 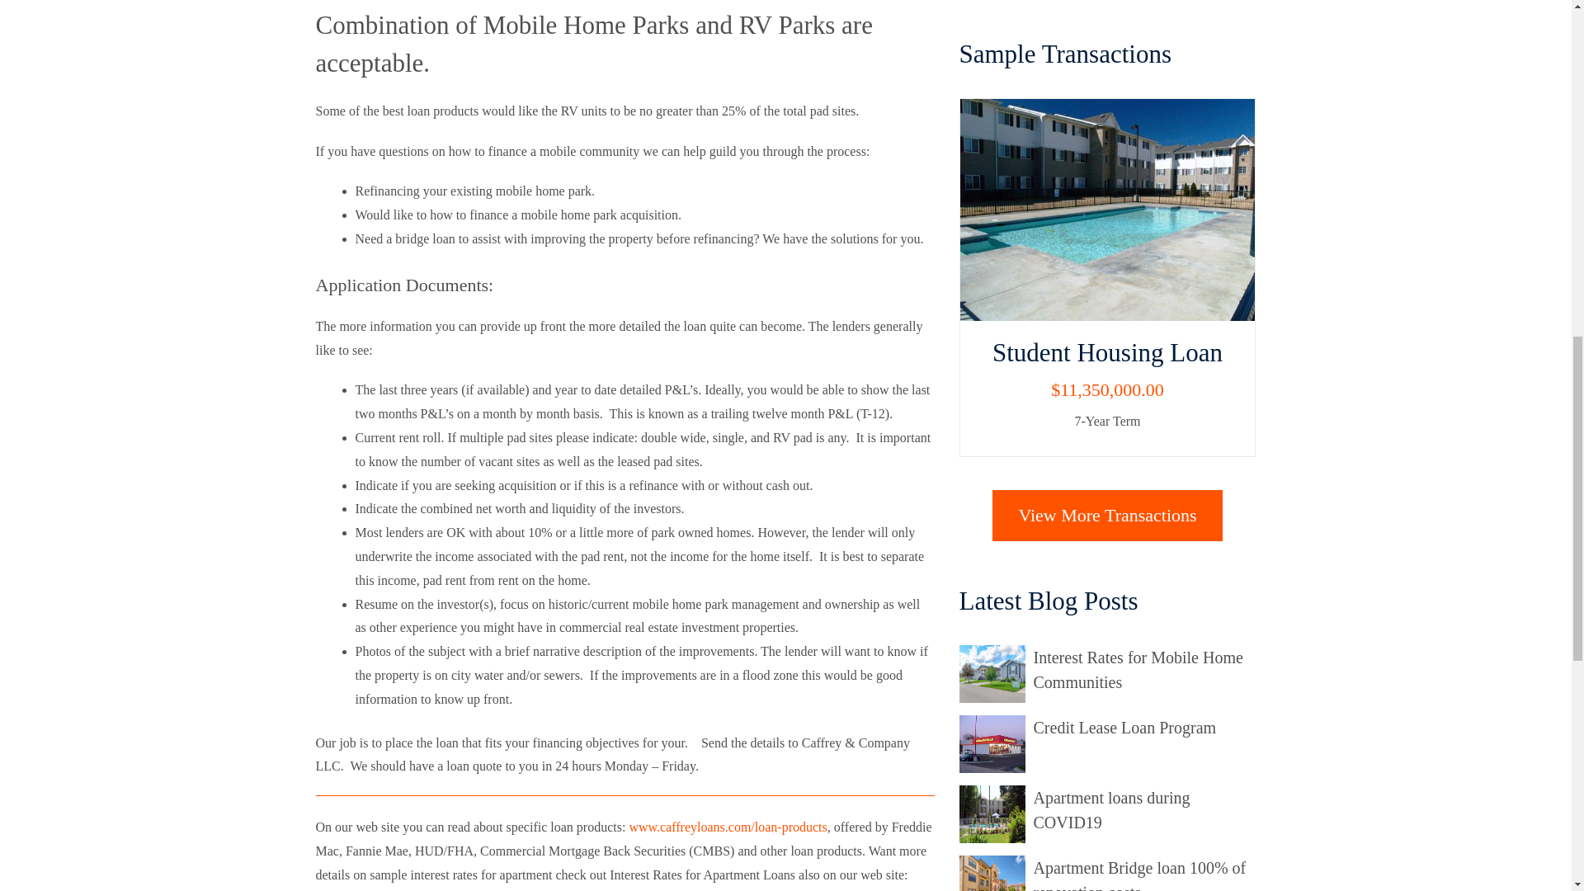 What do you see at coordinates (1107, 515) in the screenshot?
I see `View More Transactions` at bounding box center [1107, 515].